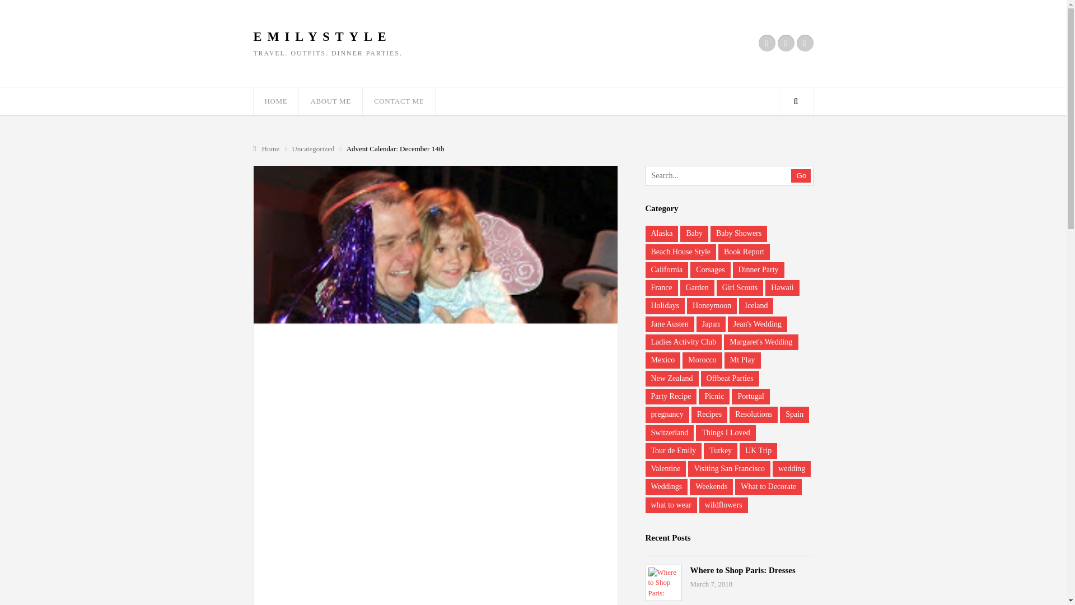  I want to click on Instagram, so click(786, 43).